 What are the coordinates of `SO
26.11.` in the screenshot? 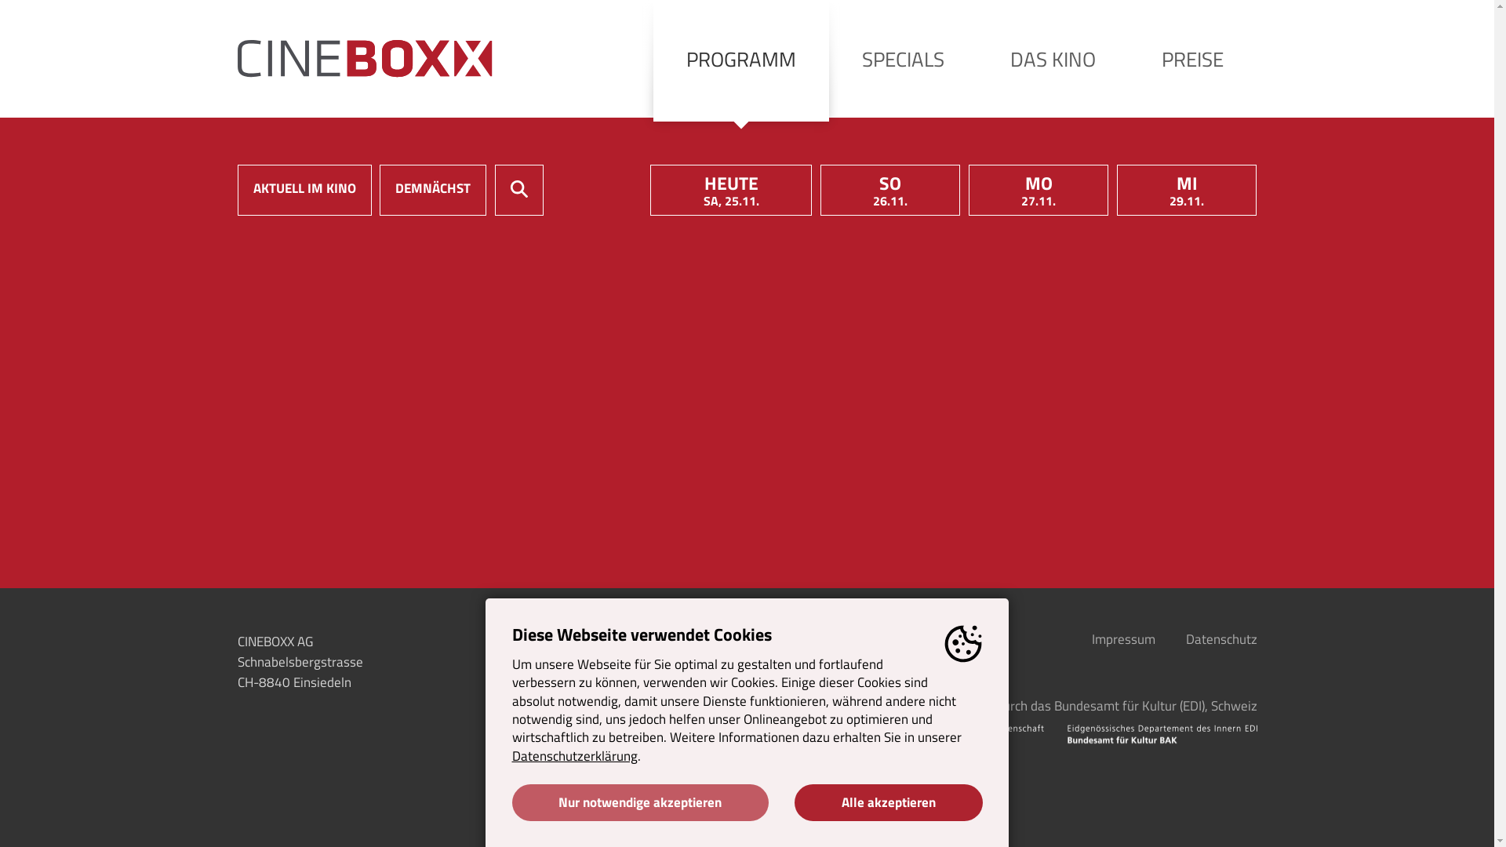 It's located at (891, 190).